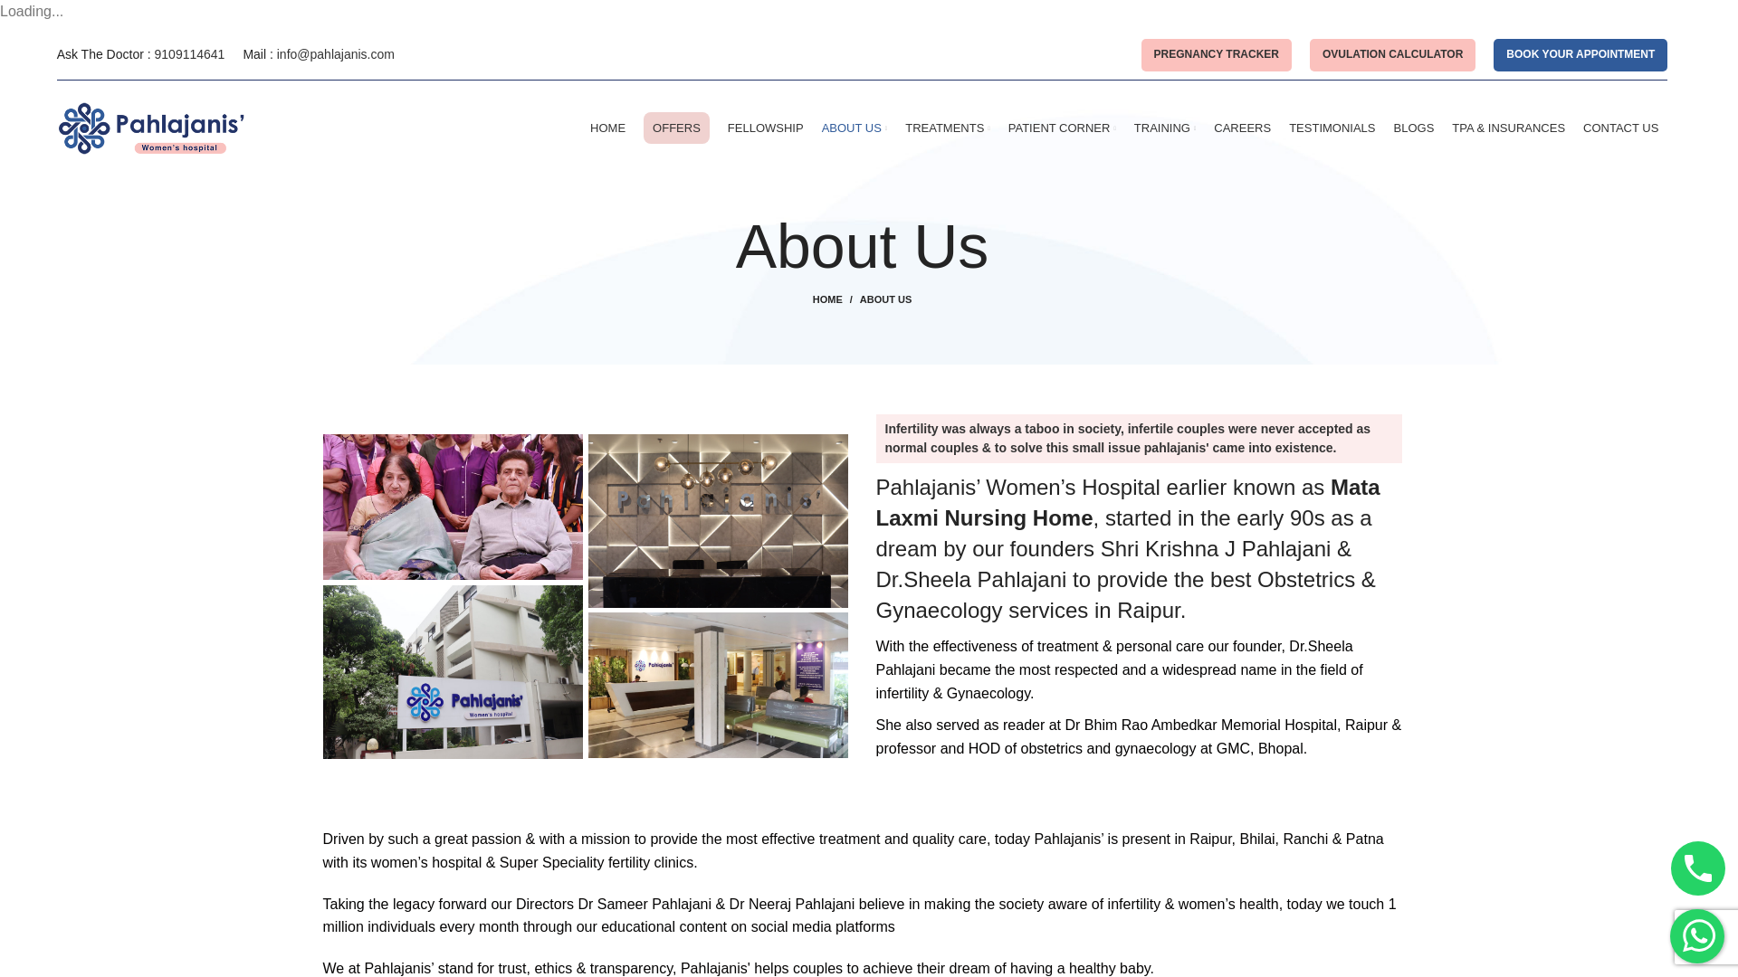  What do you see at coordinates (608, 128) in the screenshot?
I see `HOME` at bounding box center [608, 128].